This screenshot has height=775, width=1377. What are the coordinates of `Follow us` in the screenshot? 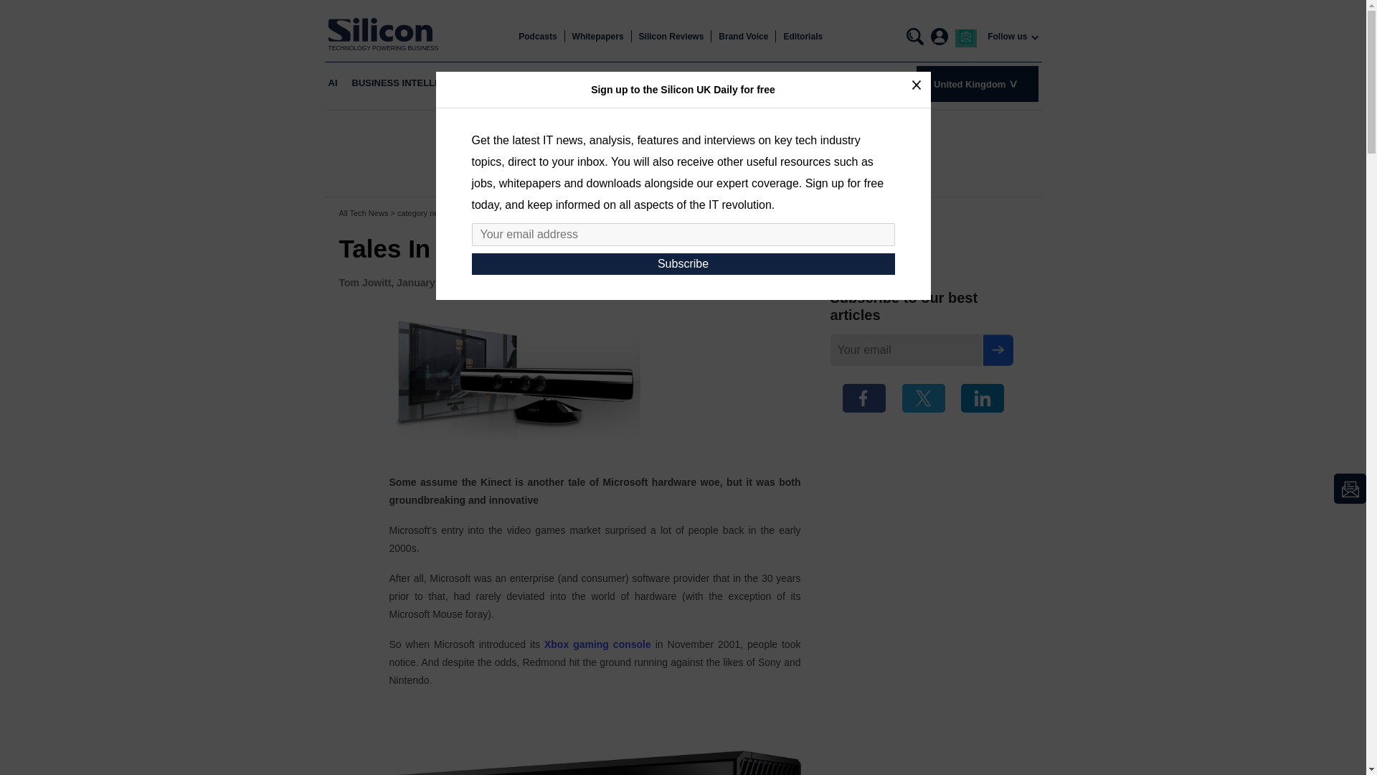 It's located at (1007, 37).